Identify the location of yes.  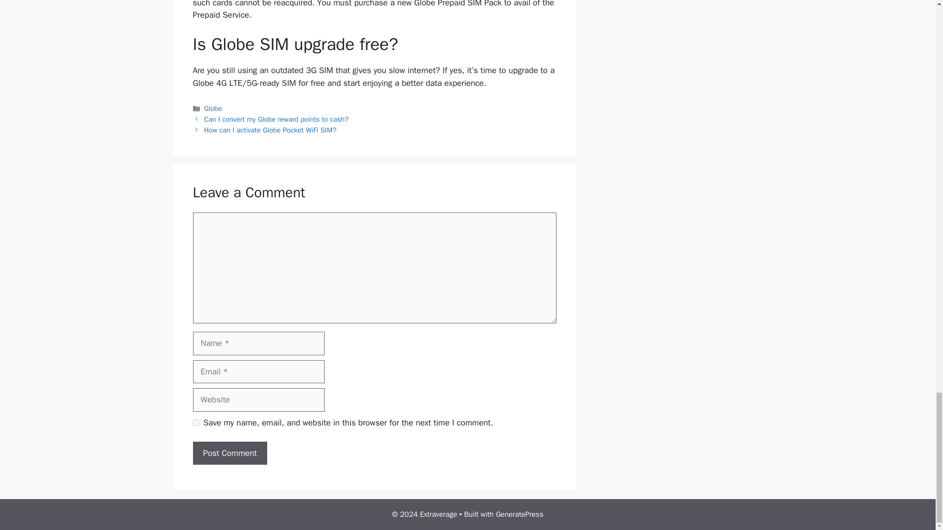
(195, 423).